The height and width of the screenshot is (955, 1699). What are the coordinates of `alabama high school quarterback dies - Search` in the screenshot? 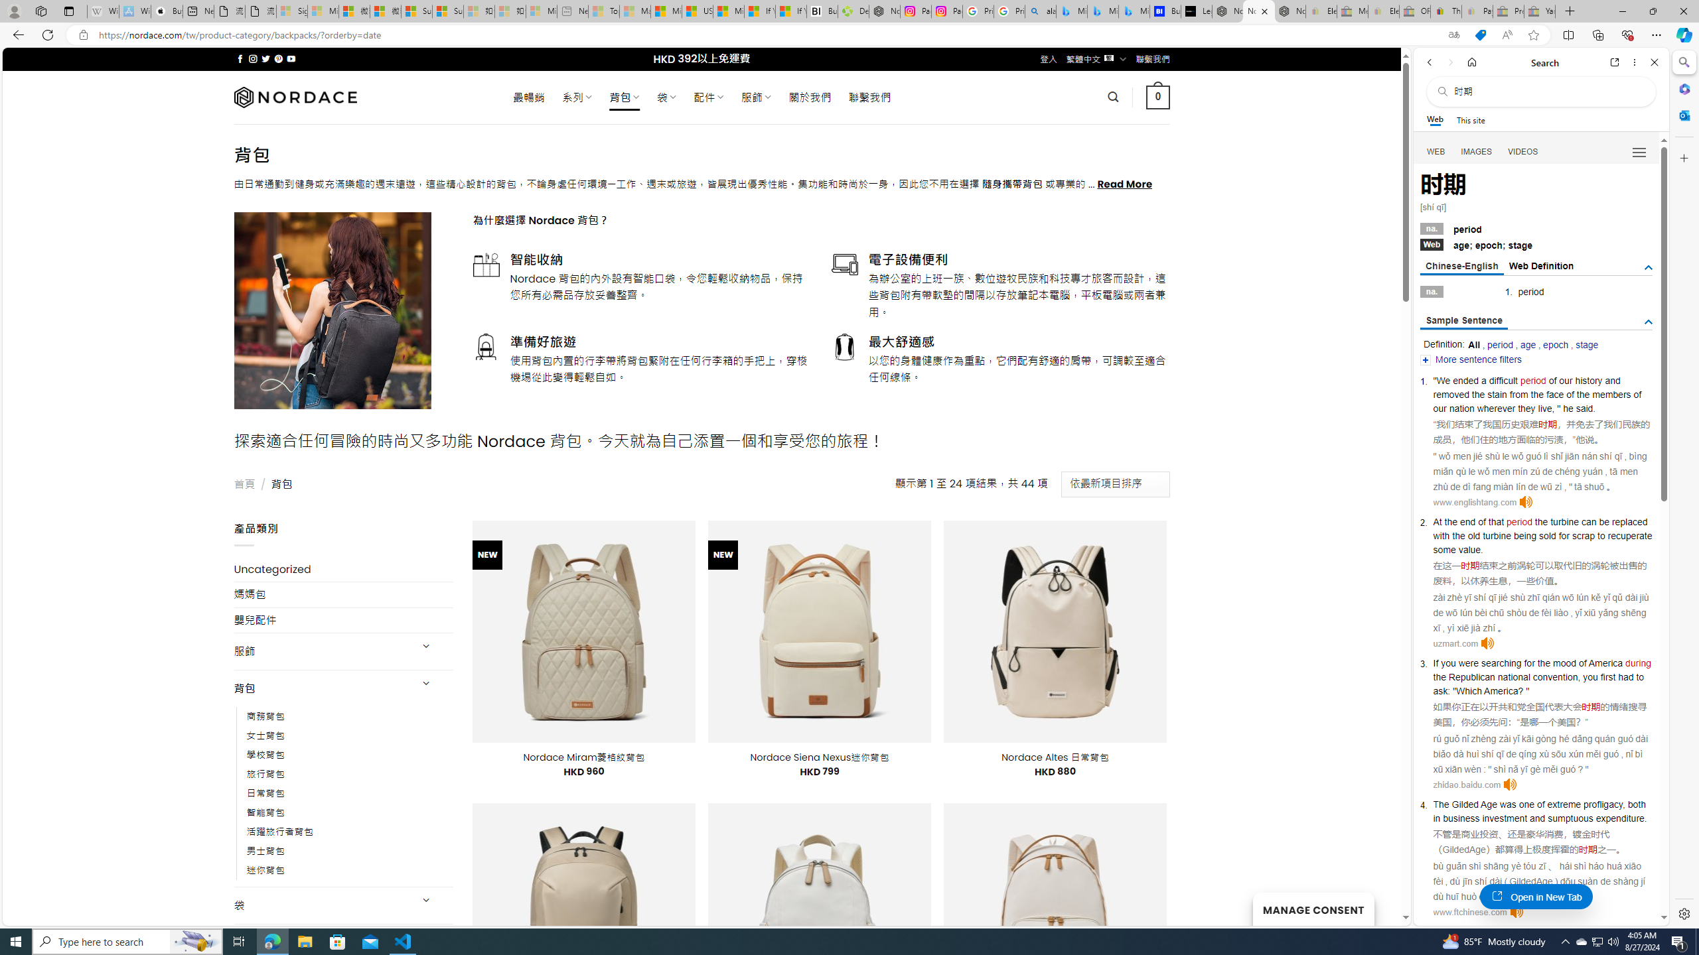 It's located at (1041, 11).